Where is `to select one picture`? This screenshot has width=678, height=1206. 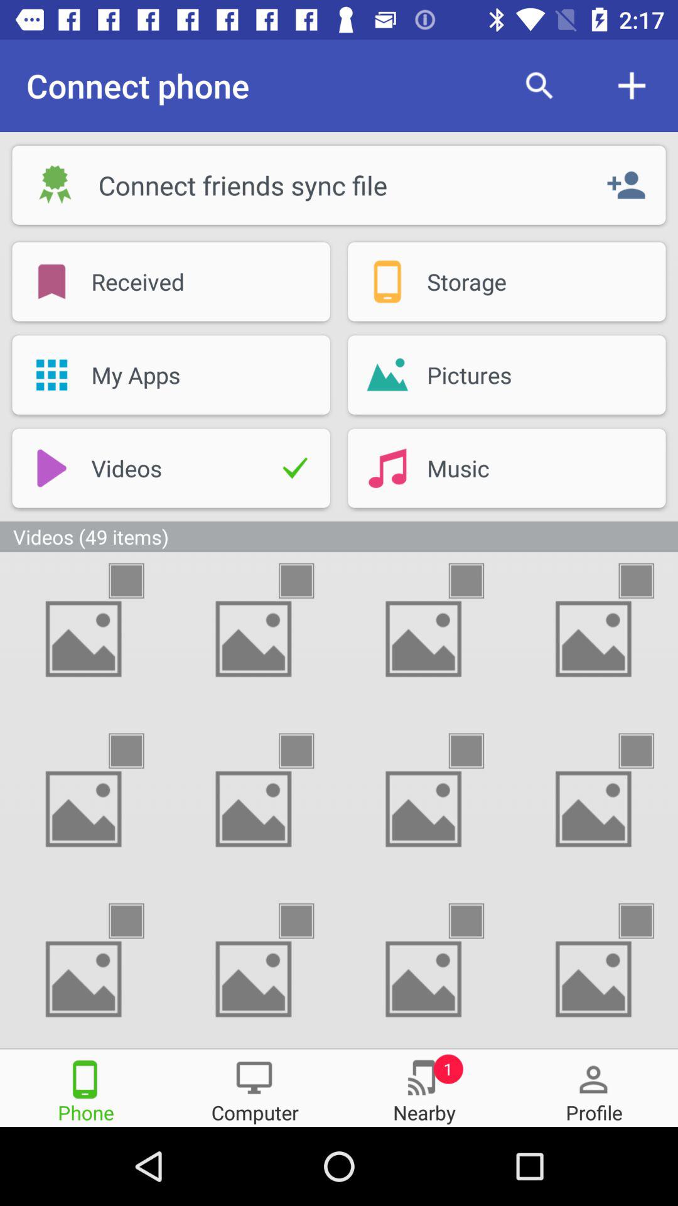 to select one picture is located at coordinates (308, 580).